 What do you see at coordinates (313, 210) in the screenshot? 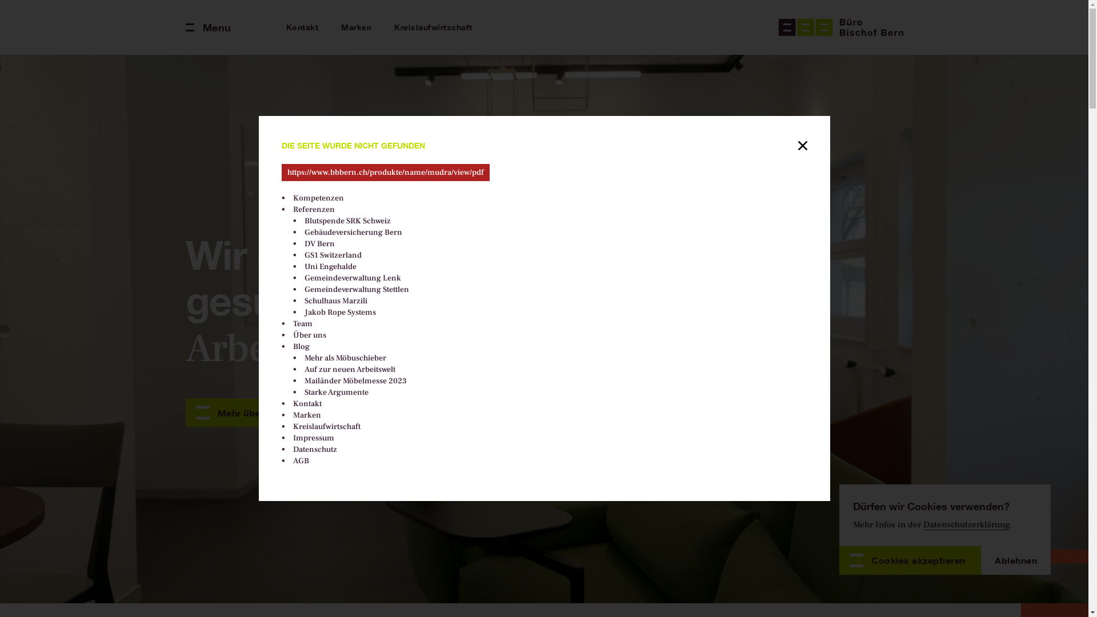
I see `Referenzen` at bounding box center [313, 210].